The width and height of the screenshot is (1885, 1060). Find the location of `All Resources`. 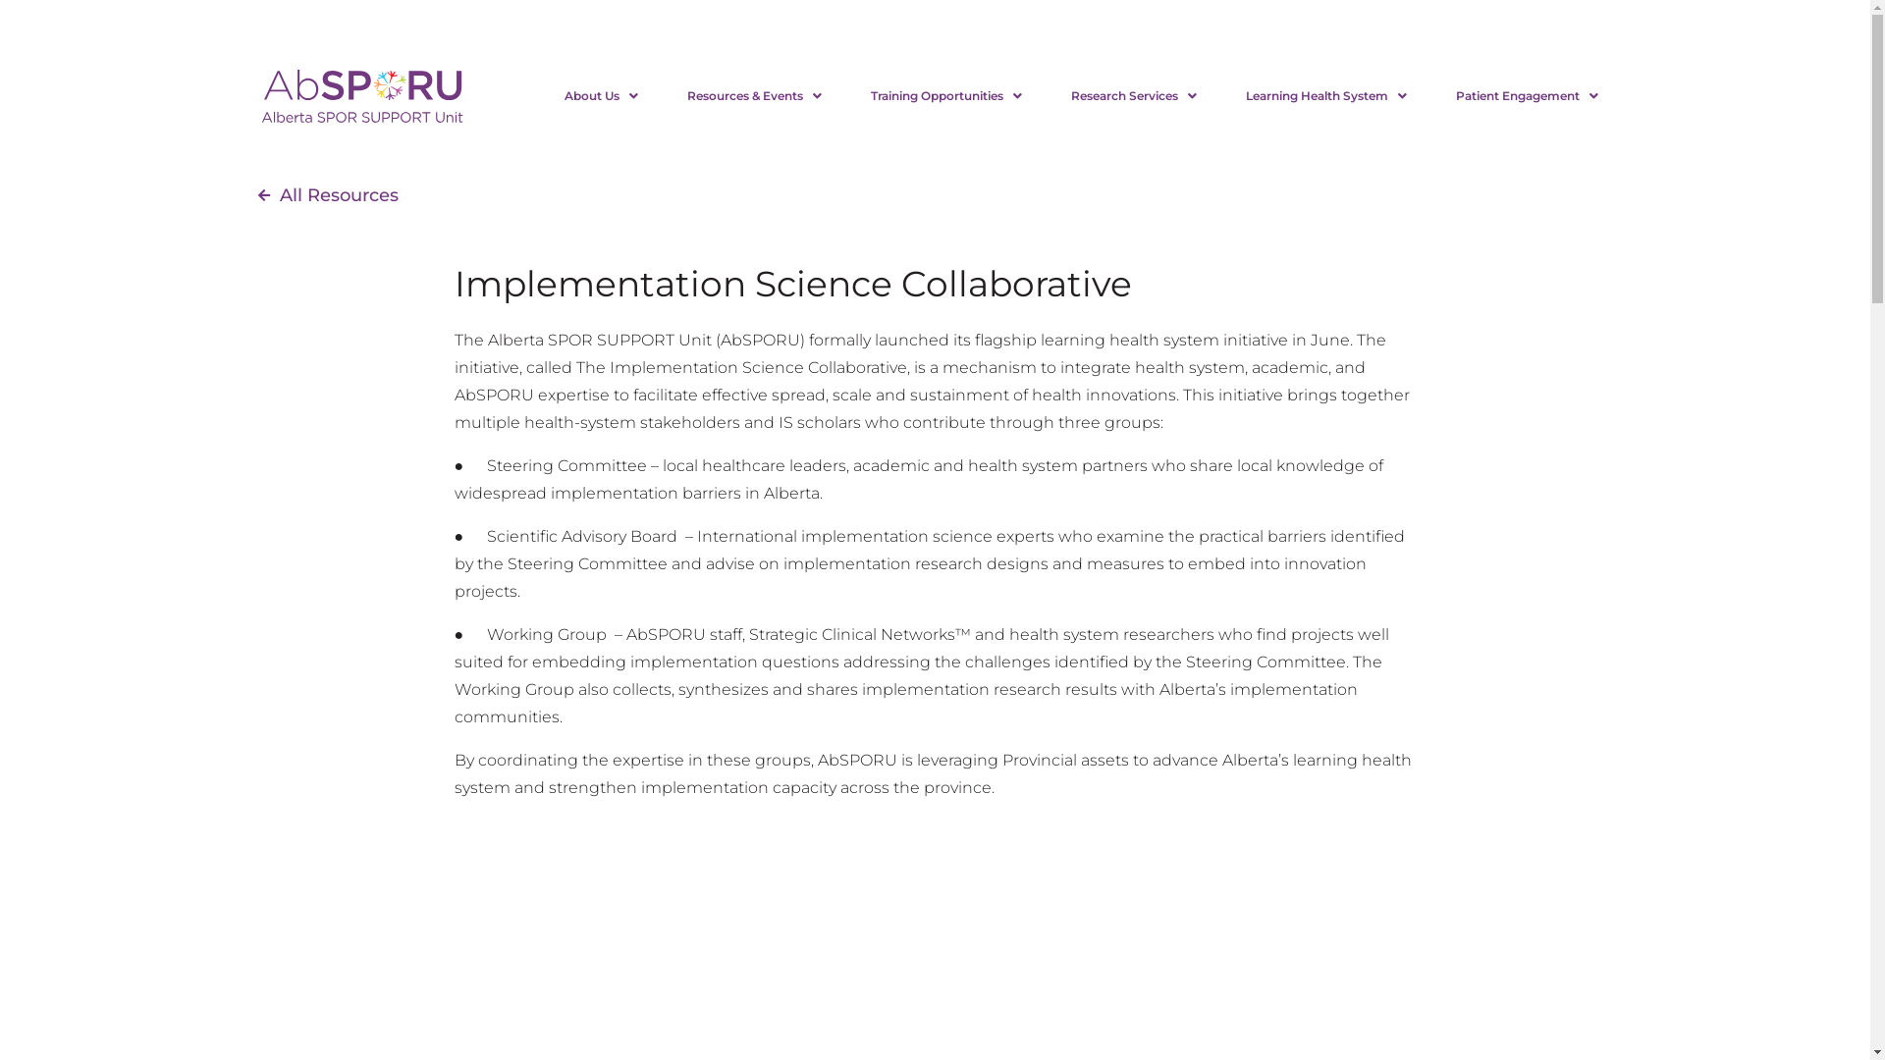

All Resources is located at coordinates (935, 194).